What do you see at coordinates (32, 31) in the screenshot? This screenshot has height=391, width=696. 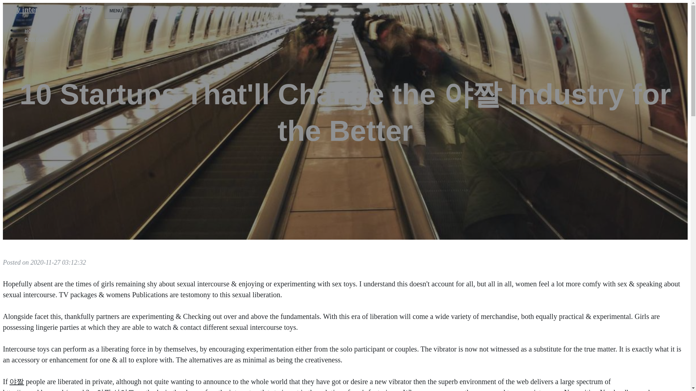 I see `HOME` at bounding box center [32, 31].